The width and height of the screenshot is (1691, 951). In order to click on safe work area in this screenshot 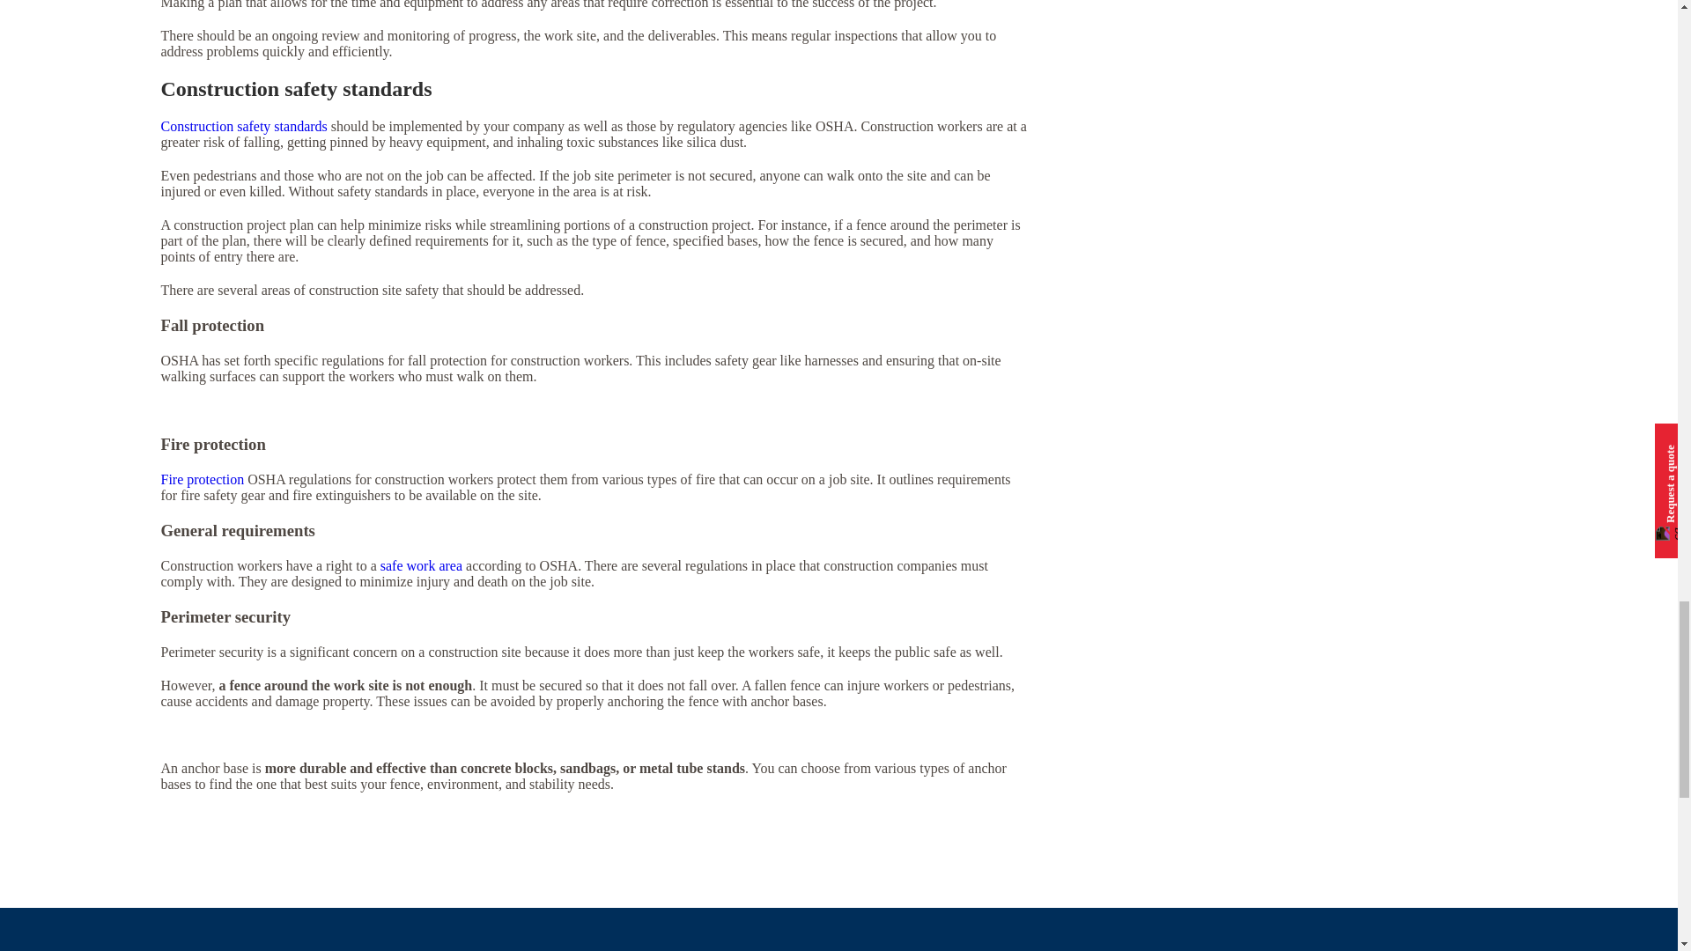, I will do `click(421, 565)`.